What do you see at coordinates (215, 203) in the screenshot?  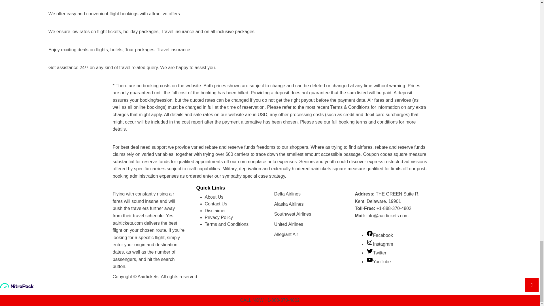 I see `Contact Us` at bounding box center [215, 203].